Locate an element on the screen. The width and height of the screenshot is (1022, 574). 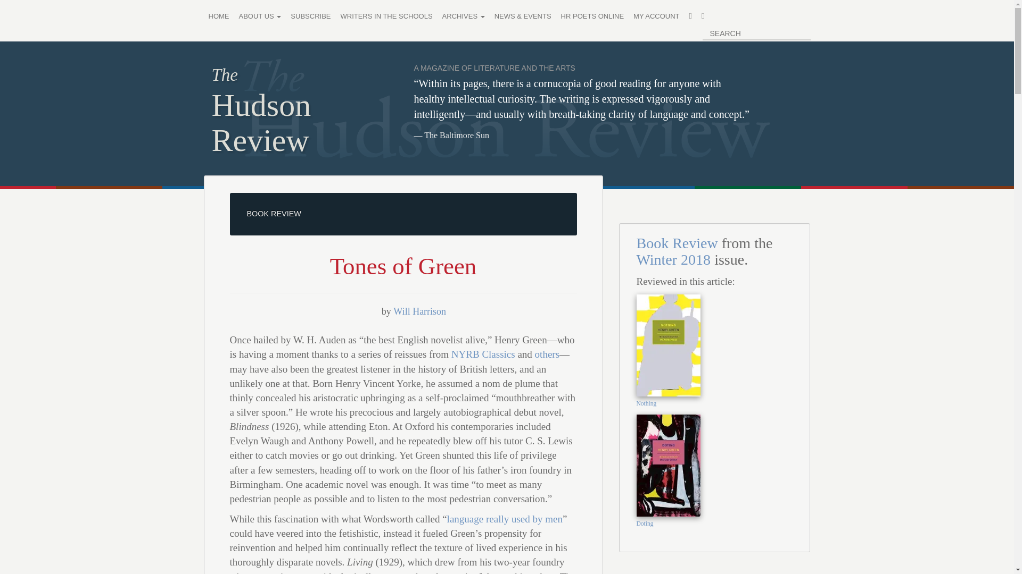
WRITERS IN THE SCHOOLS is located at coordinates (386, 17).